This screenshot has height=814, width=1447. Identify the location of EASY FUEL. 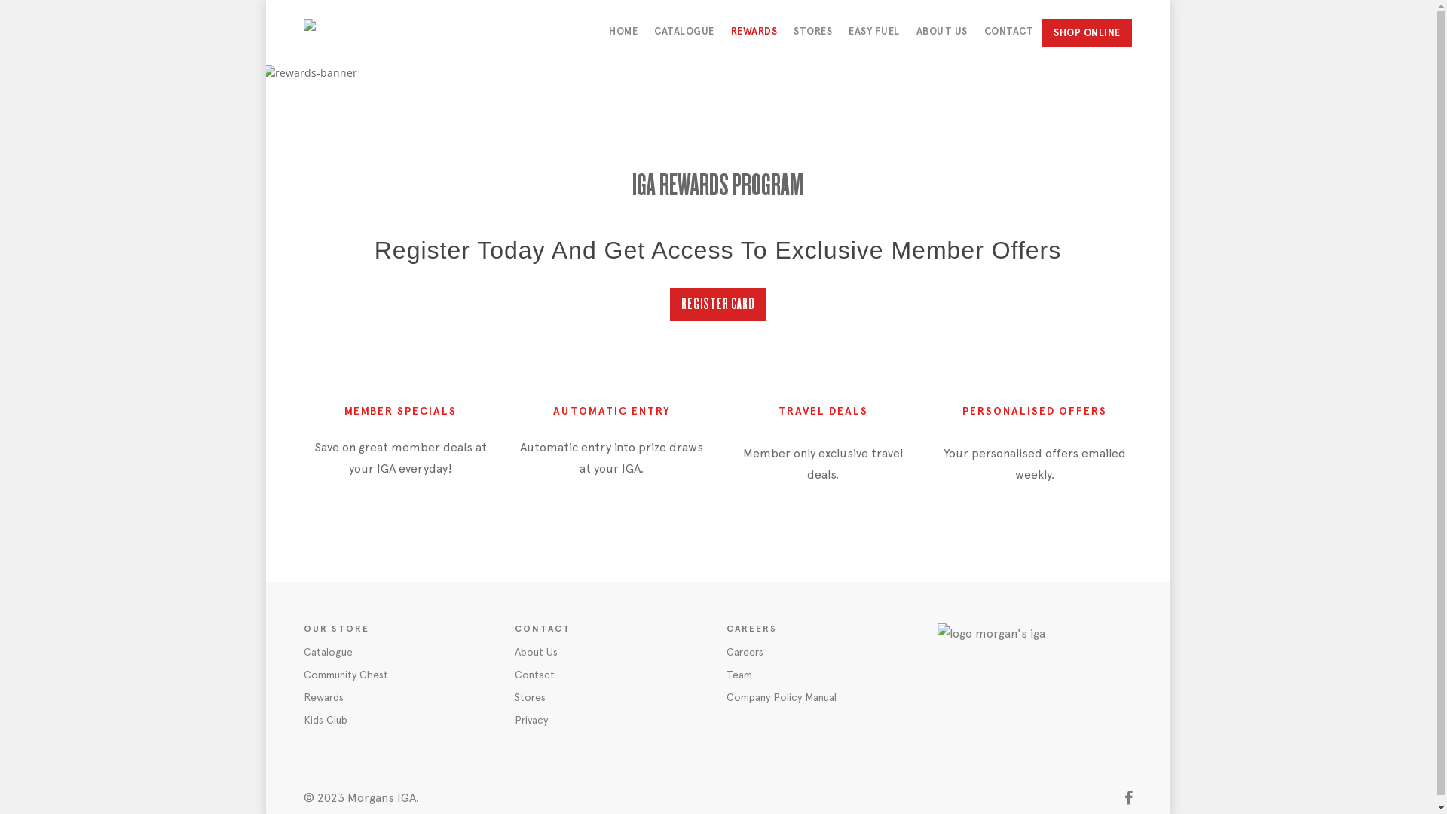
(874, 41).